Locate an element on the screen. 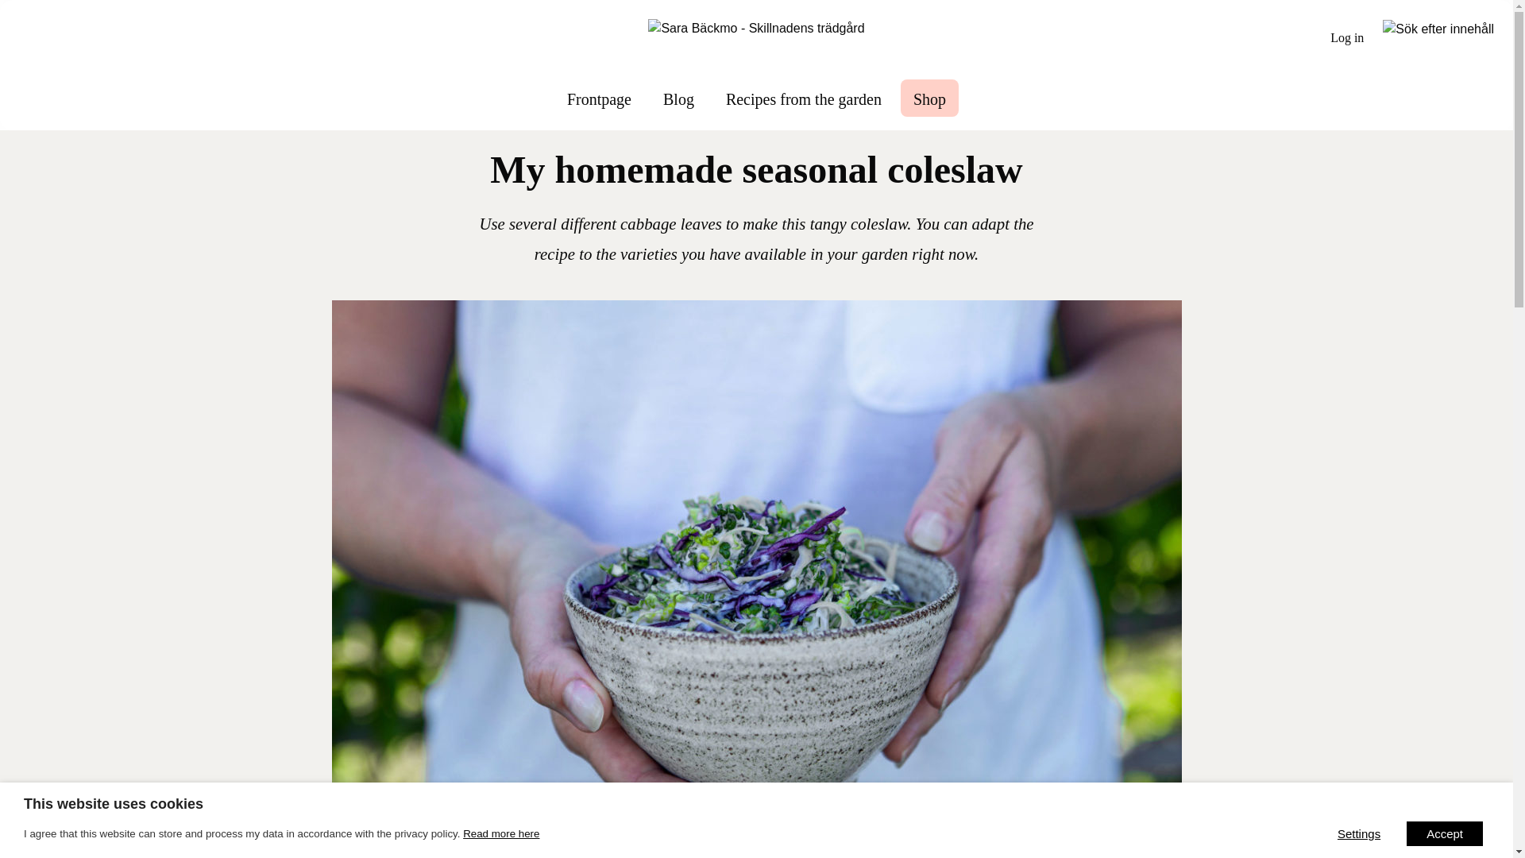 Image resolution: width=1525 pixels, height=858 pixels. Accept is located at coordinates (1444, 833).